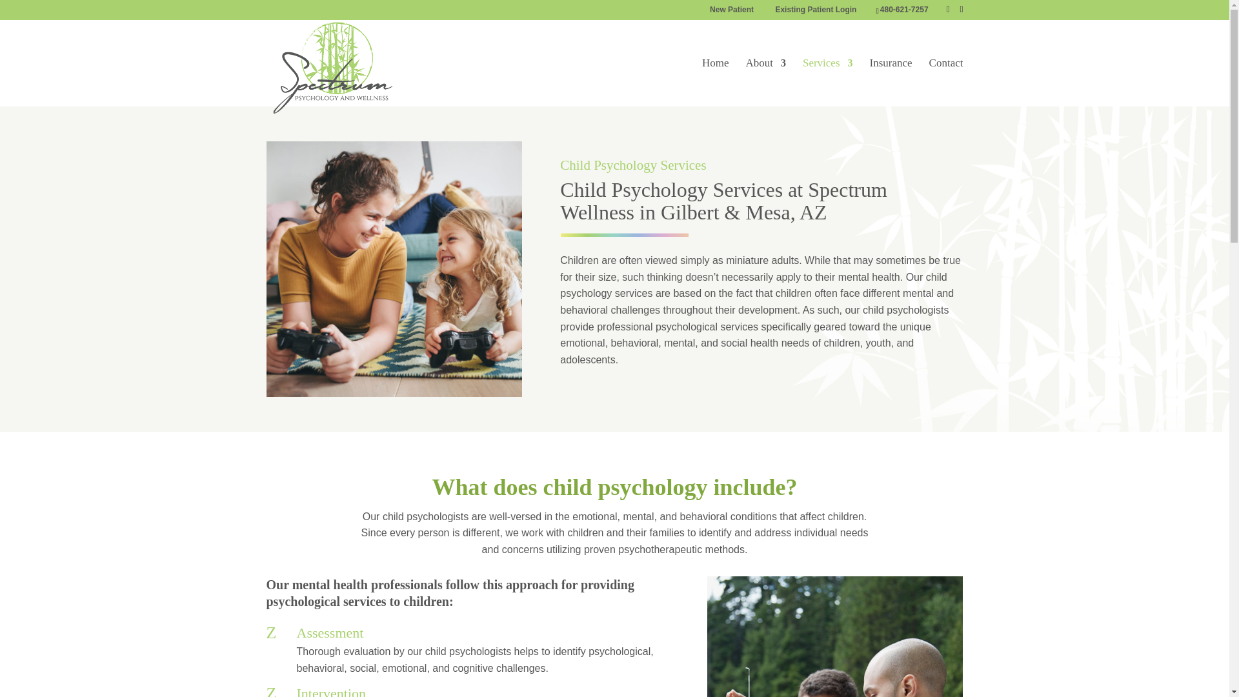 The width and height of the screenshot is (1239, 697). What do you see at coordinates (394, 268) in the screenshot?
I see `Spectrum-Wellness-Child-Psychology` at bounding box center [394, 268].